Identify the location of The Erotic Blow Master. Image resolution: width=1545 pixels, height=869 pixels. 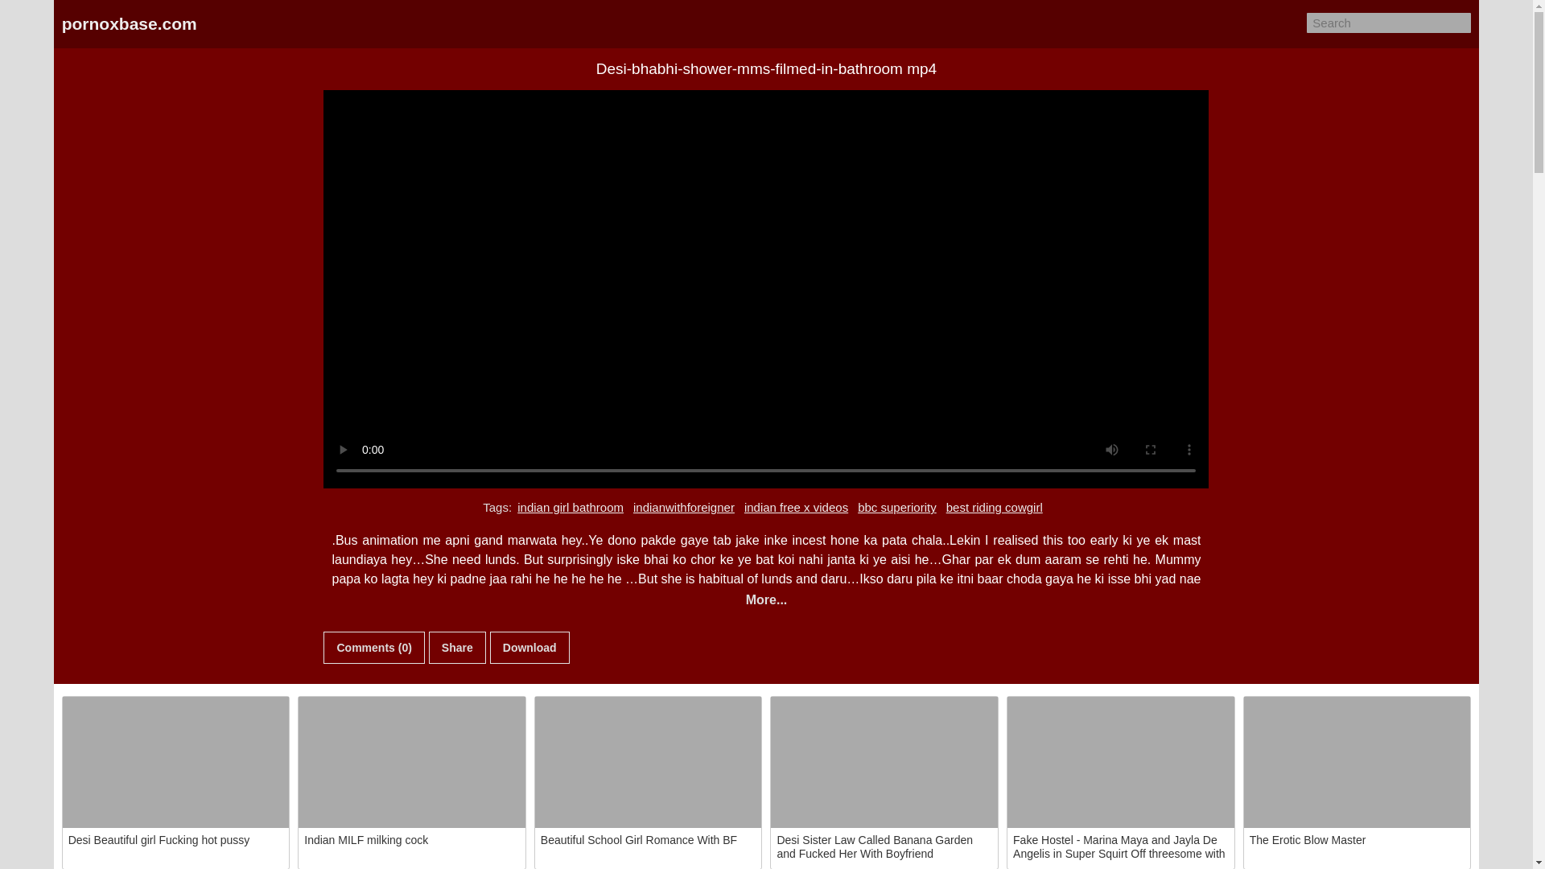
(1357, 763).